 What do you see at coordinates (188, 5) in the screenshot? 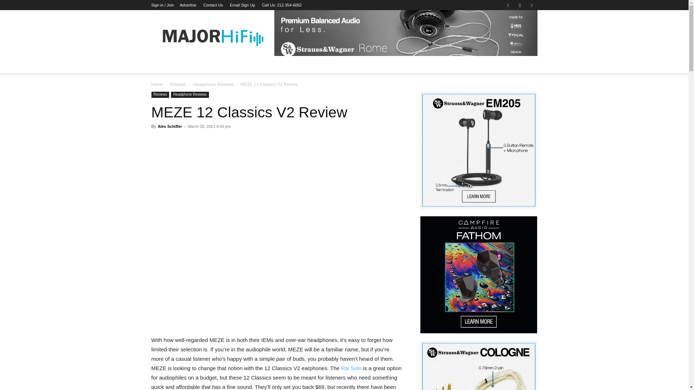
I see `Advertise` at bounding box center [188, 5].